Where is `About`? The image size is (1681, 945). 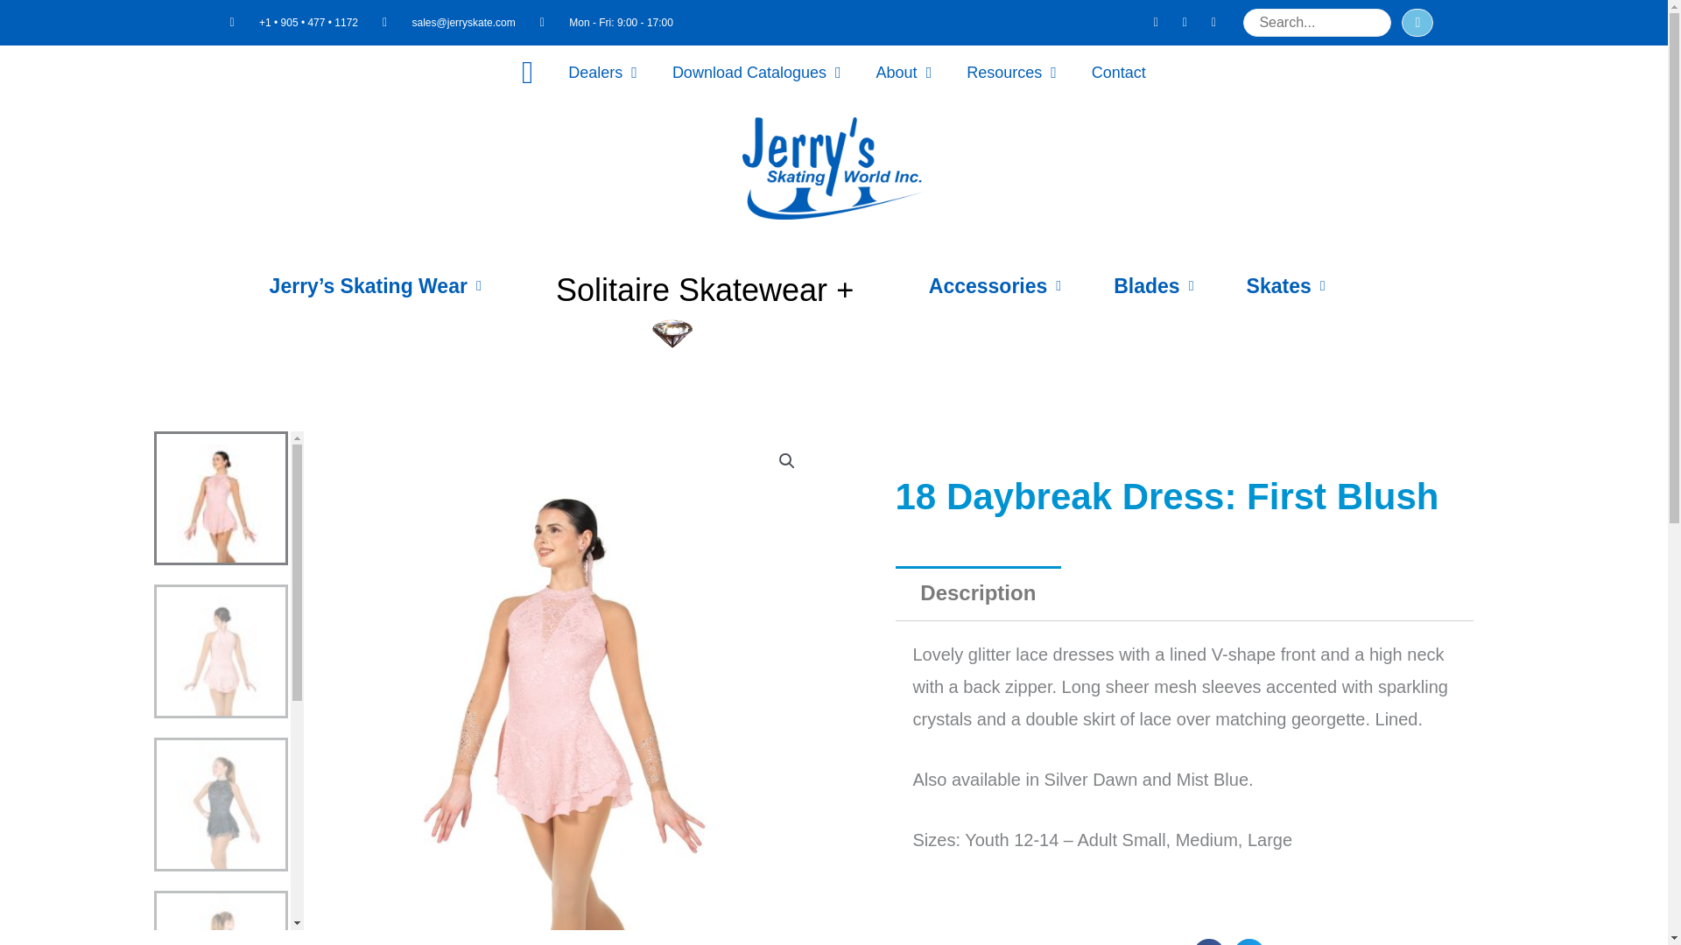 About is located at coordinates (904, 72).